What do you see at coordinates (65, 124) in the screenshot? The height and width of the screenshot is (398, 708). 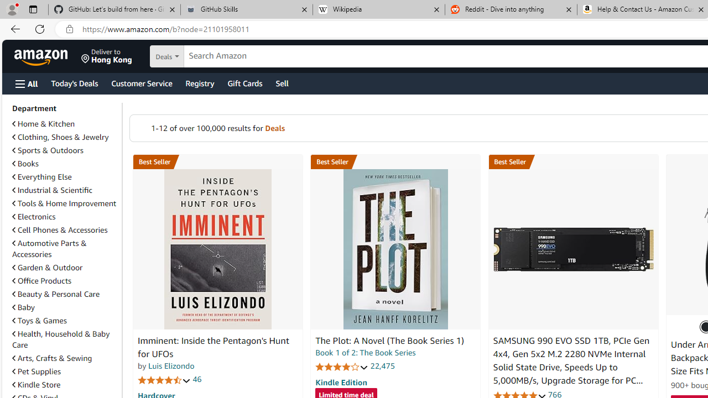 I see `Home & Kitchen` at bounding box center [65, 124].